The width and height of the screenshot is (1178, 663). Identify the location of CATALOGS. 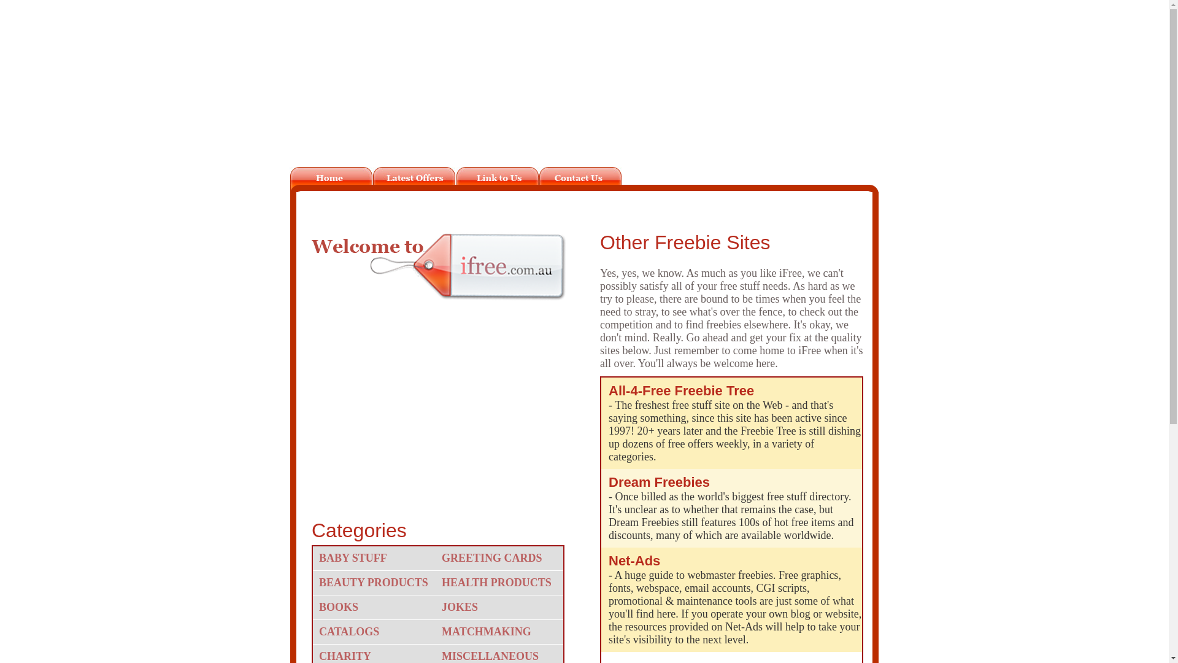
(377, 632).